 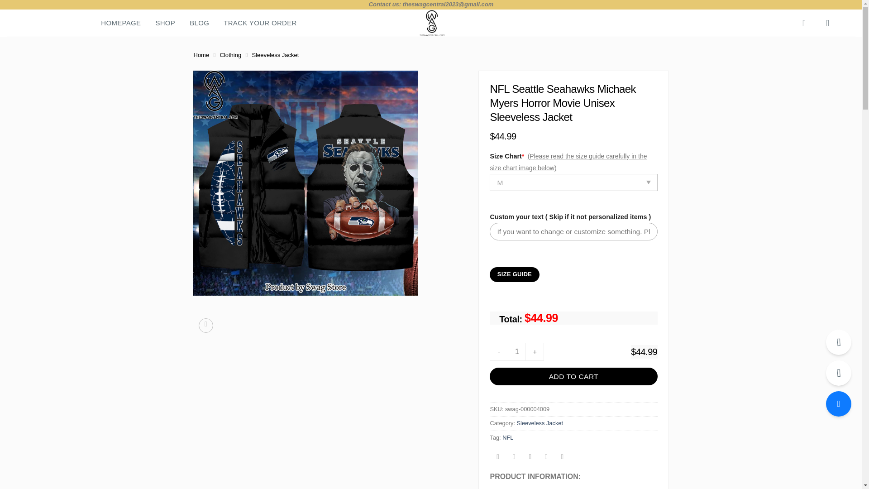 What do you see at coordinates (530, 458) in the screenshot?
I see `Email to a Friend` at bounding box center [530, 458].